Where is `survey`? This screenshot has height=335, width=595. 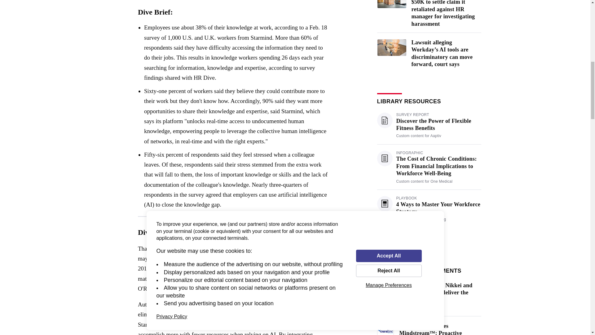
survey is located at coordinates (159, 268).